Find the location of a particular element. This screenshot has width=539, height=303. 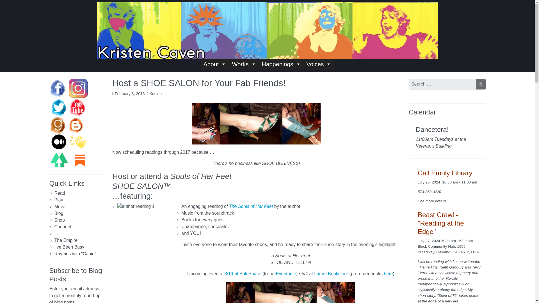

Happenings is located at coordinates (281, 64).